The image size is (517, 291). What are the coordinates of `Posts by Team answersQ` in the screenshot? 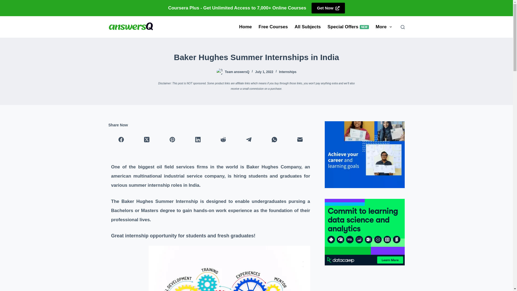 It's located at (5, 3).